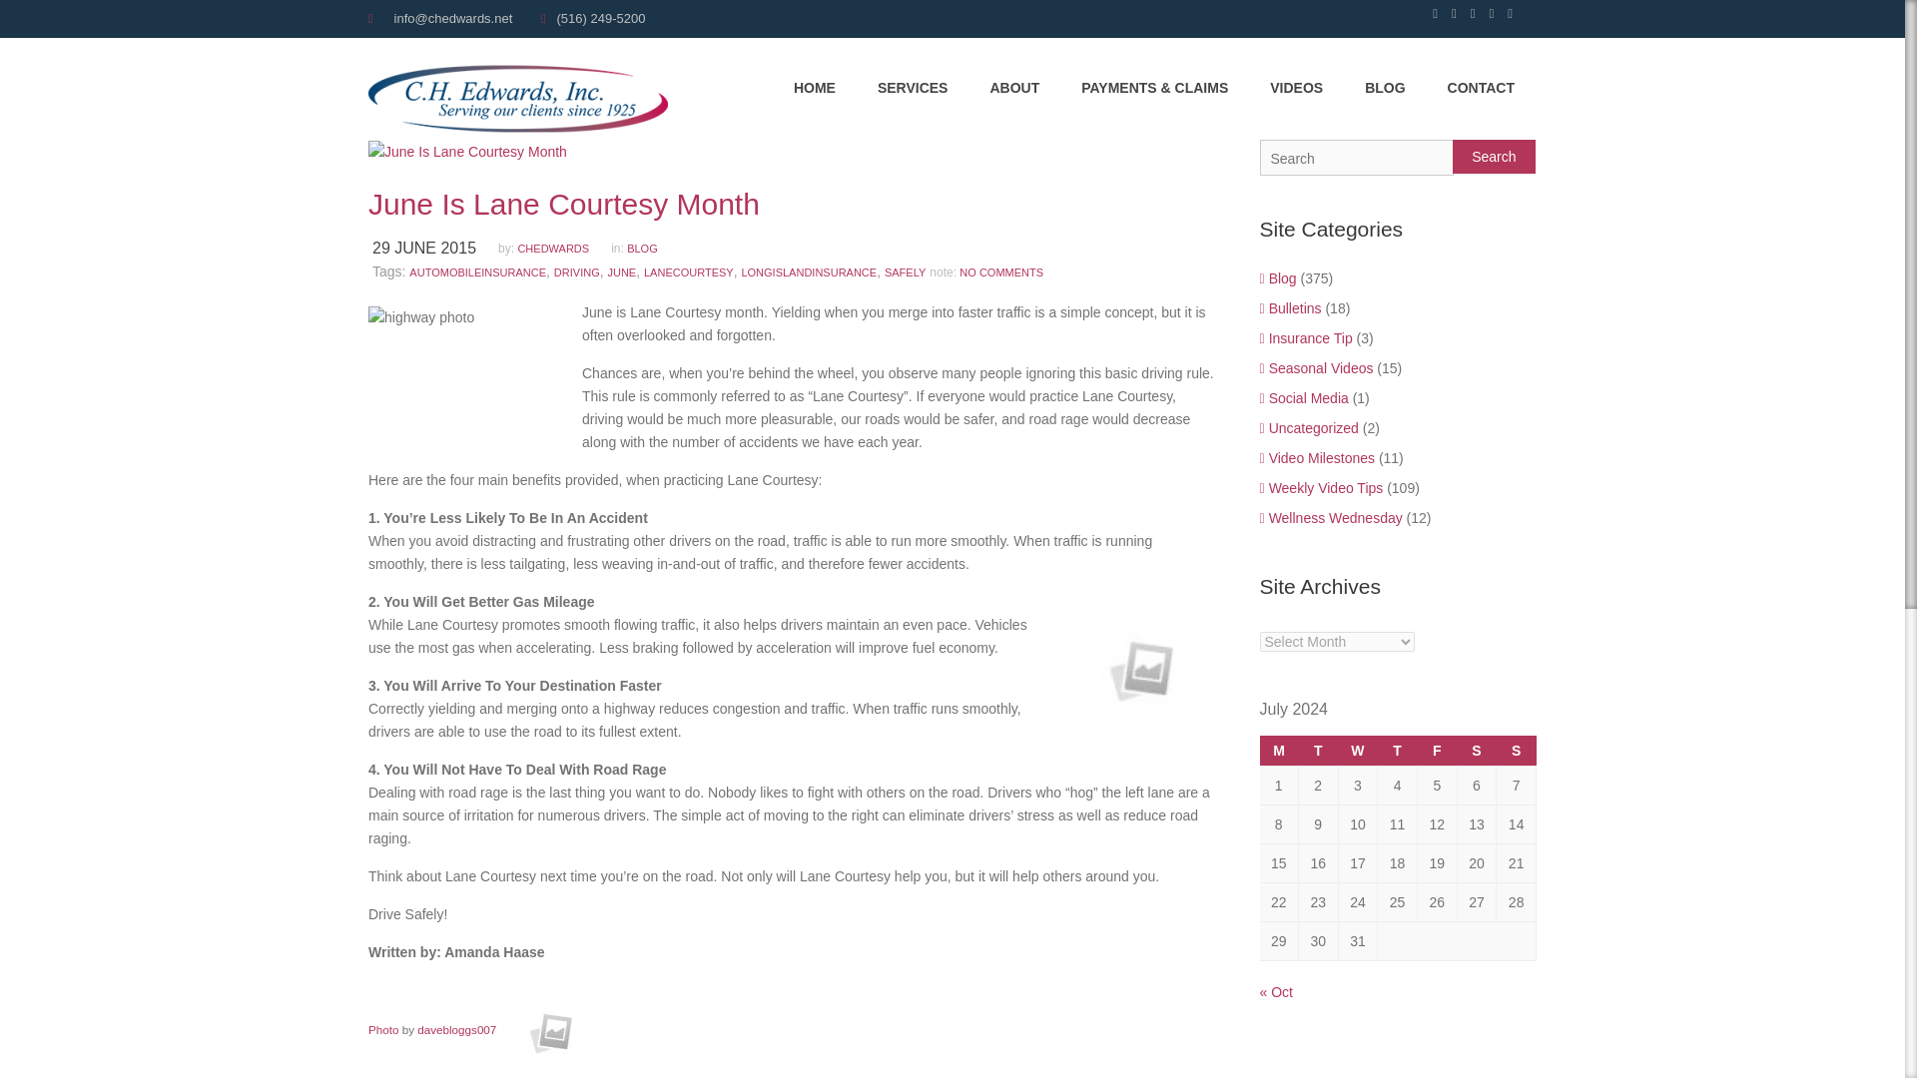  What do you see at coordinates (1398, 751) in the screenshot?
I see `Thursday` at bounding box center [1398, 751].